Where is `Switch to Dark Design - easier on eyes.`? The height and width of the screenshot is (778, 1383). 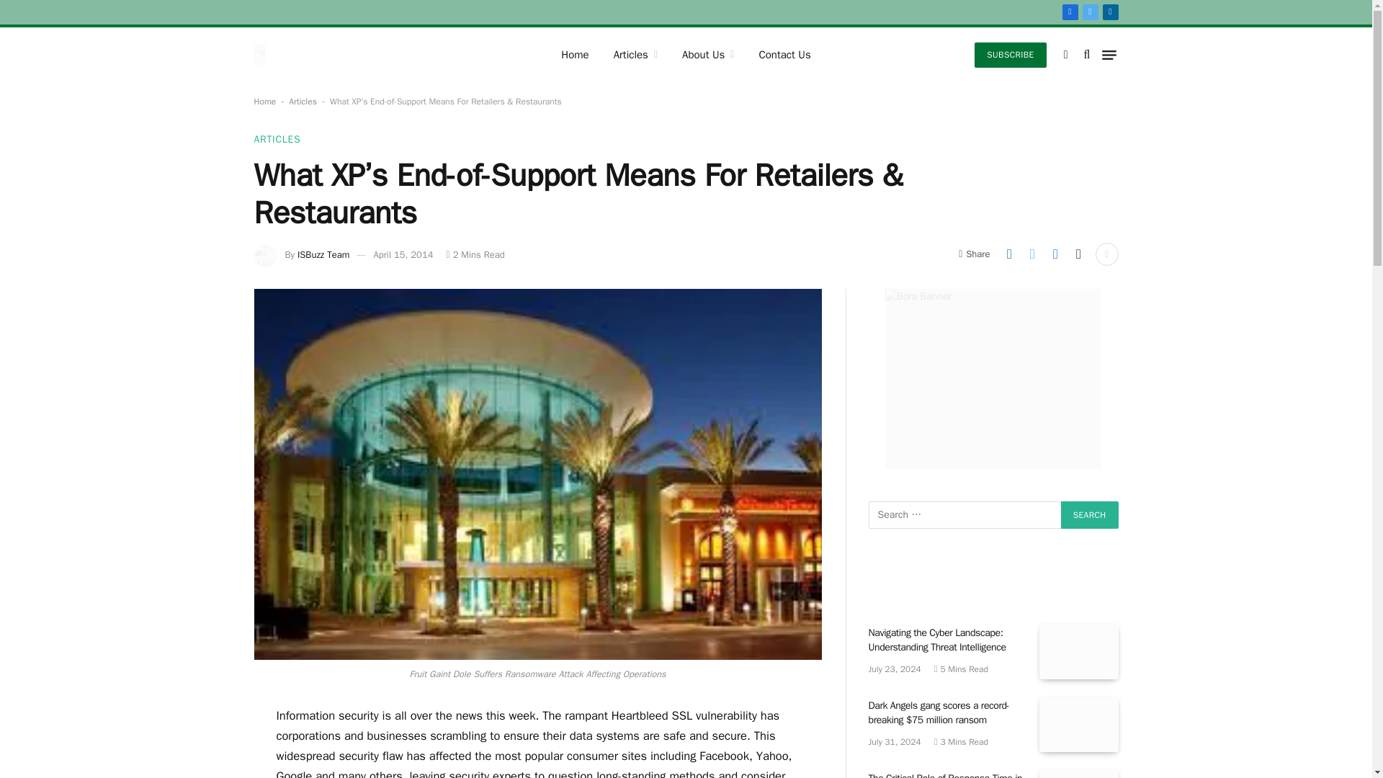
Switch to Dark Design - easier on eyes. is located at coordinates (1066, 55).